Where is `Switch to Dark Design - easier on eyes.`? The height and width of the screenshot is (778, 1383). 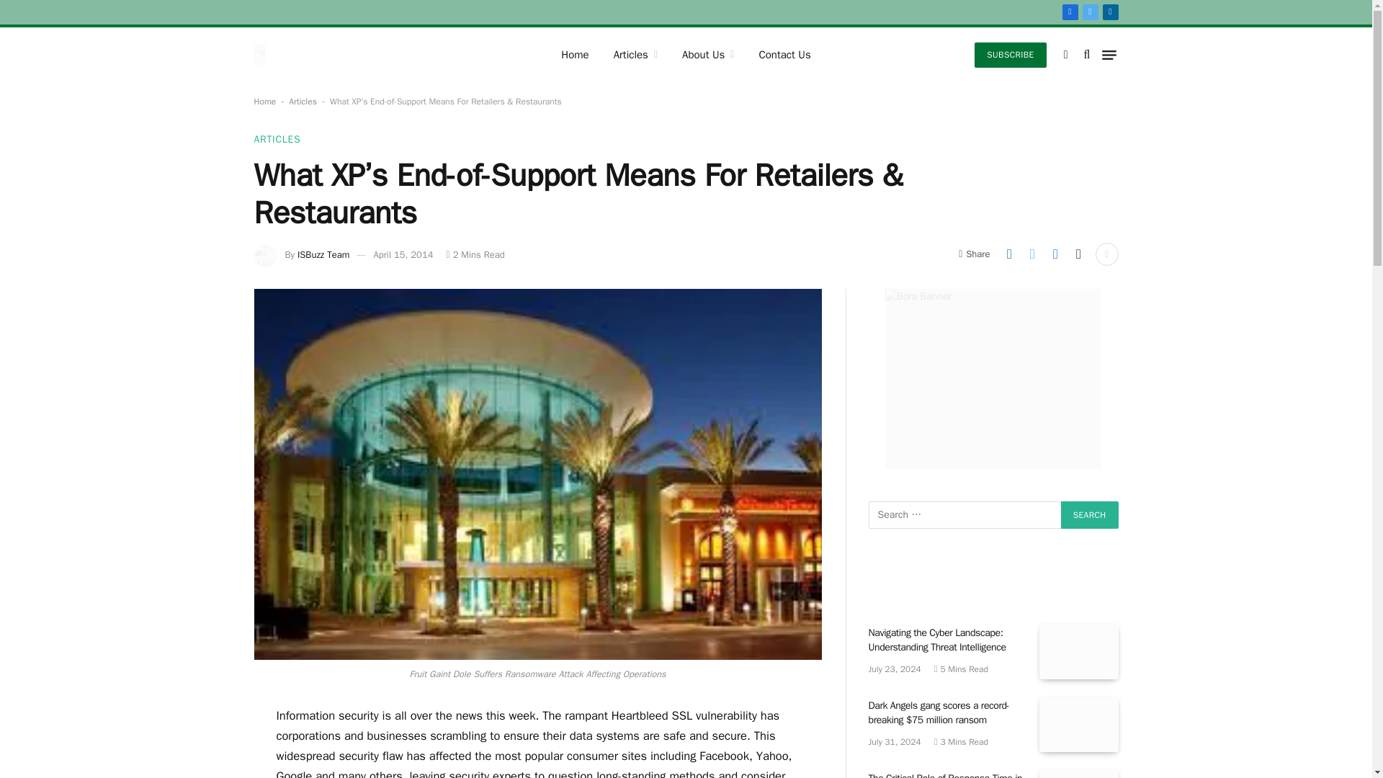
Switch to Dark Design - easier on eyes. is located at coordinates (1066, 55).